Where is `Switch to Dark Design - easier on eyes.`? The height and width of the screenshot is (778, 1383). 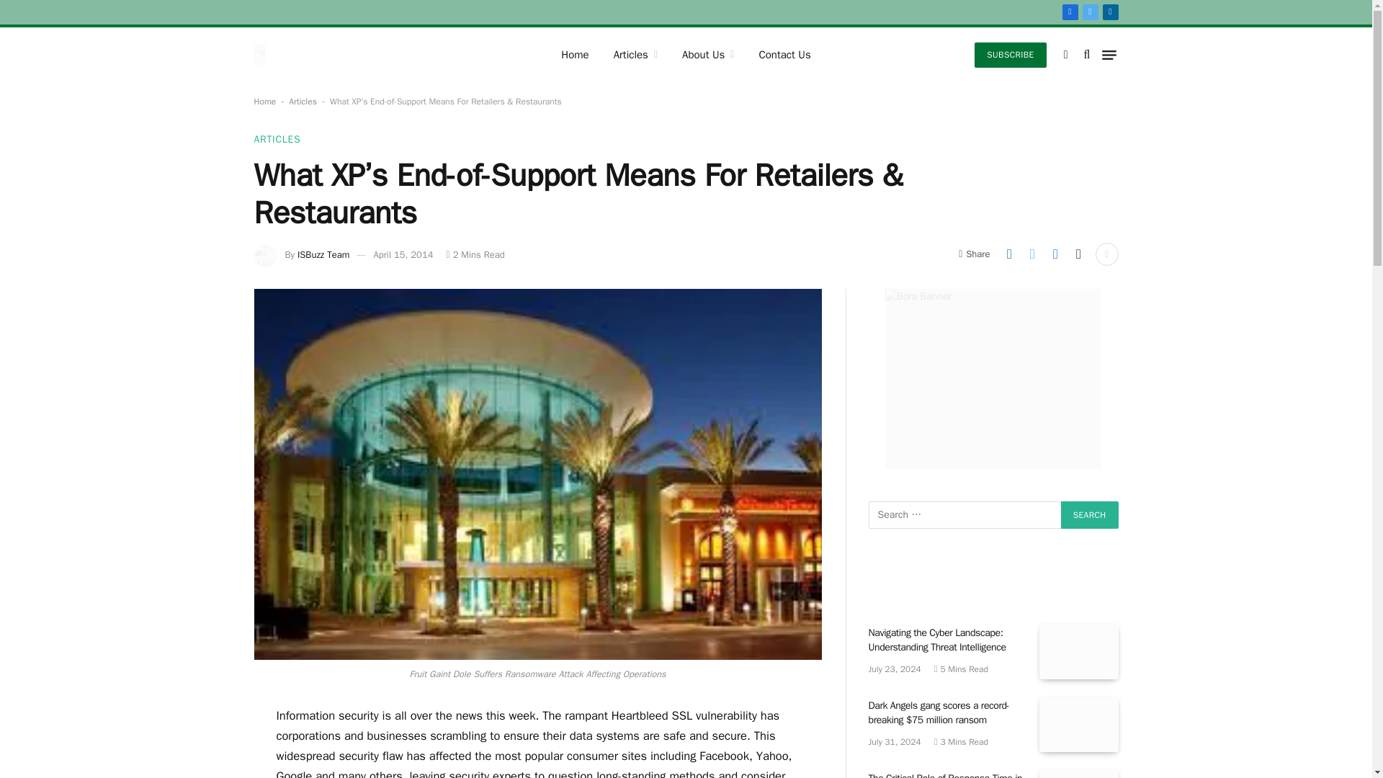
Switch to Dark Design - easier on eyes. is located at coordinates (1066, 55).